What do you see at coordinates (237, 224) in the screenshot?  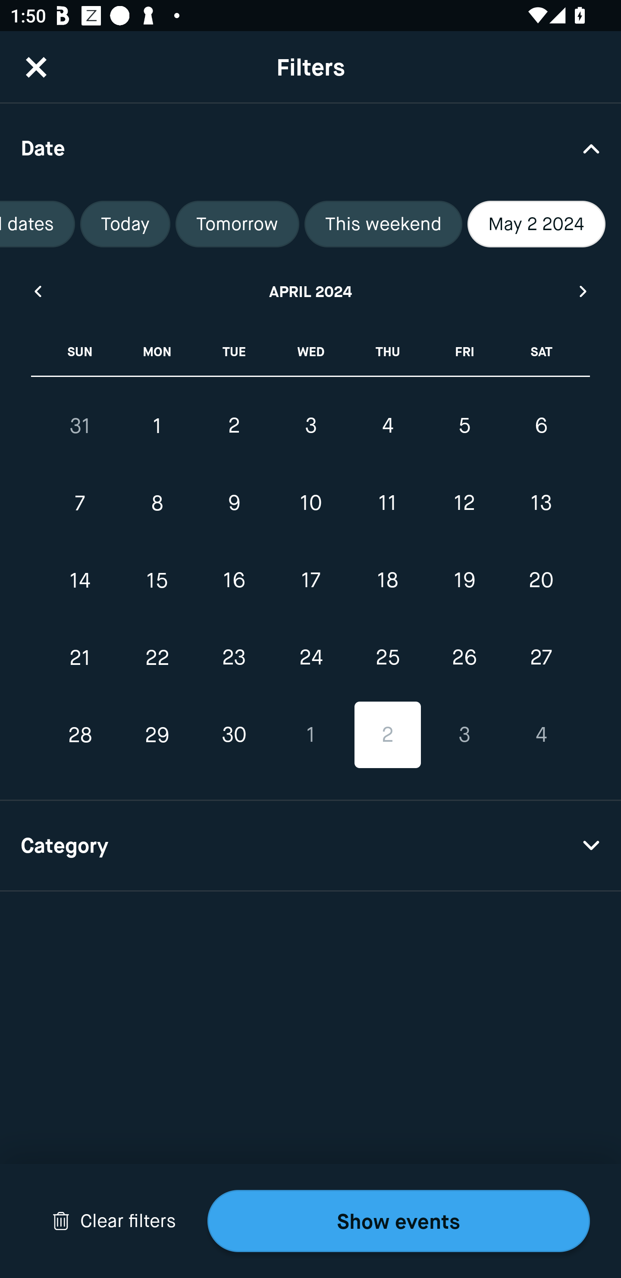 I see `Tomorrow` at bounding box center [237, 224].